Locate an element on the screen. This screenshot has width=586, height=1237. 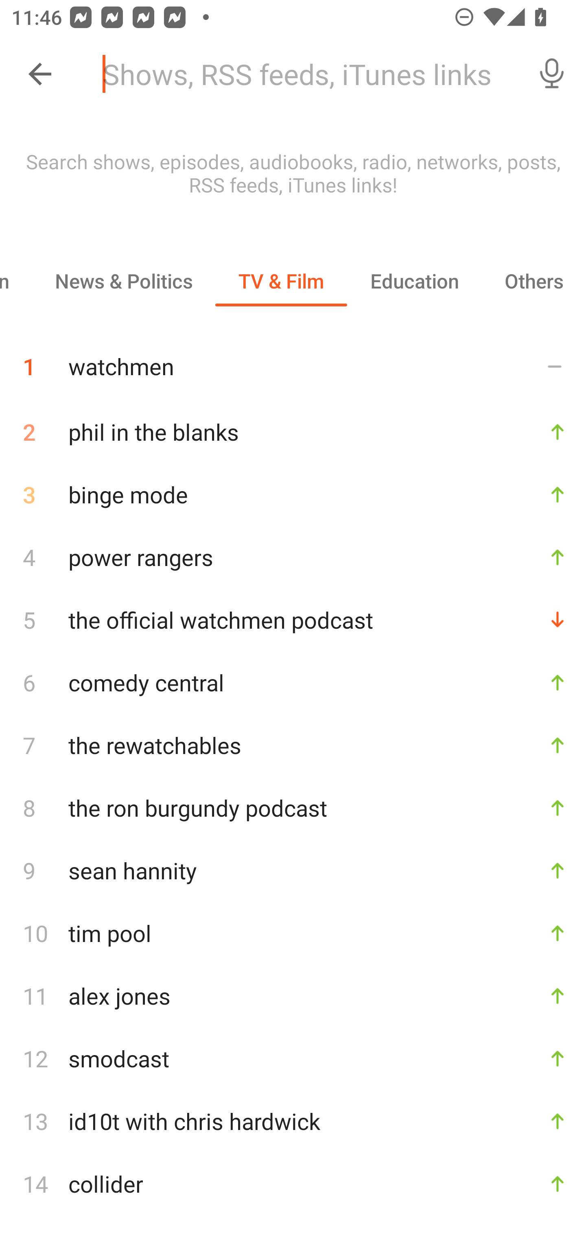
12 smodcast is located at coordinates (293, 1058).